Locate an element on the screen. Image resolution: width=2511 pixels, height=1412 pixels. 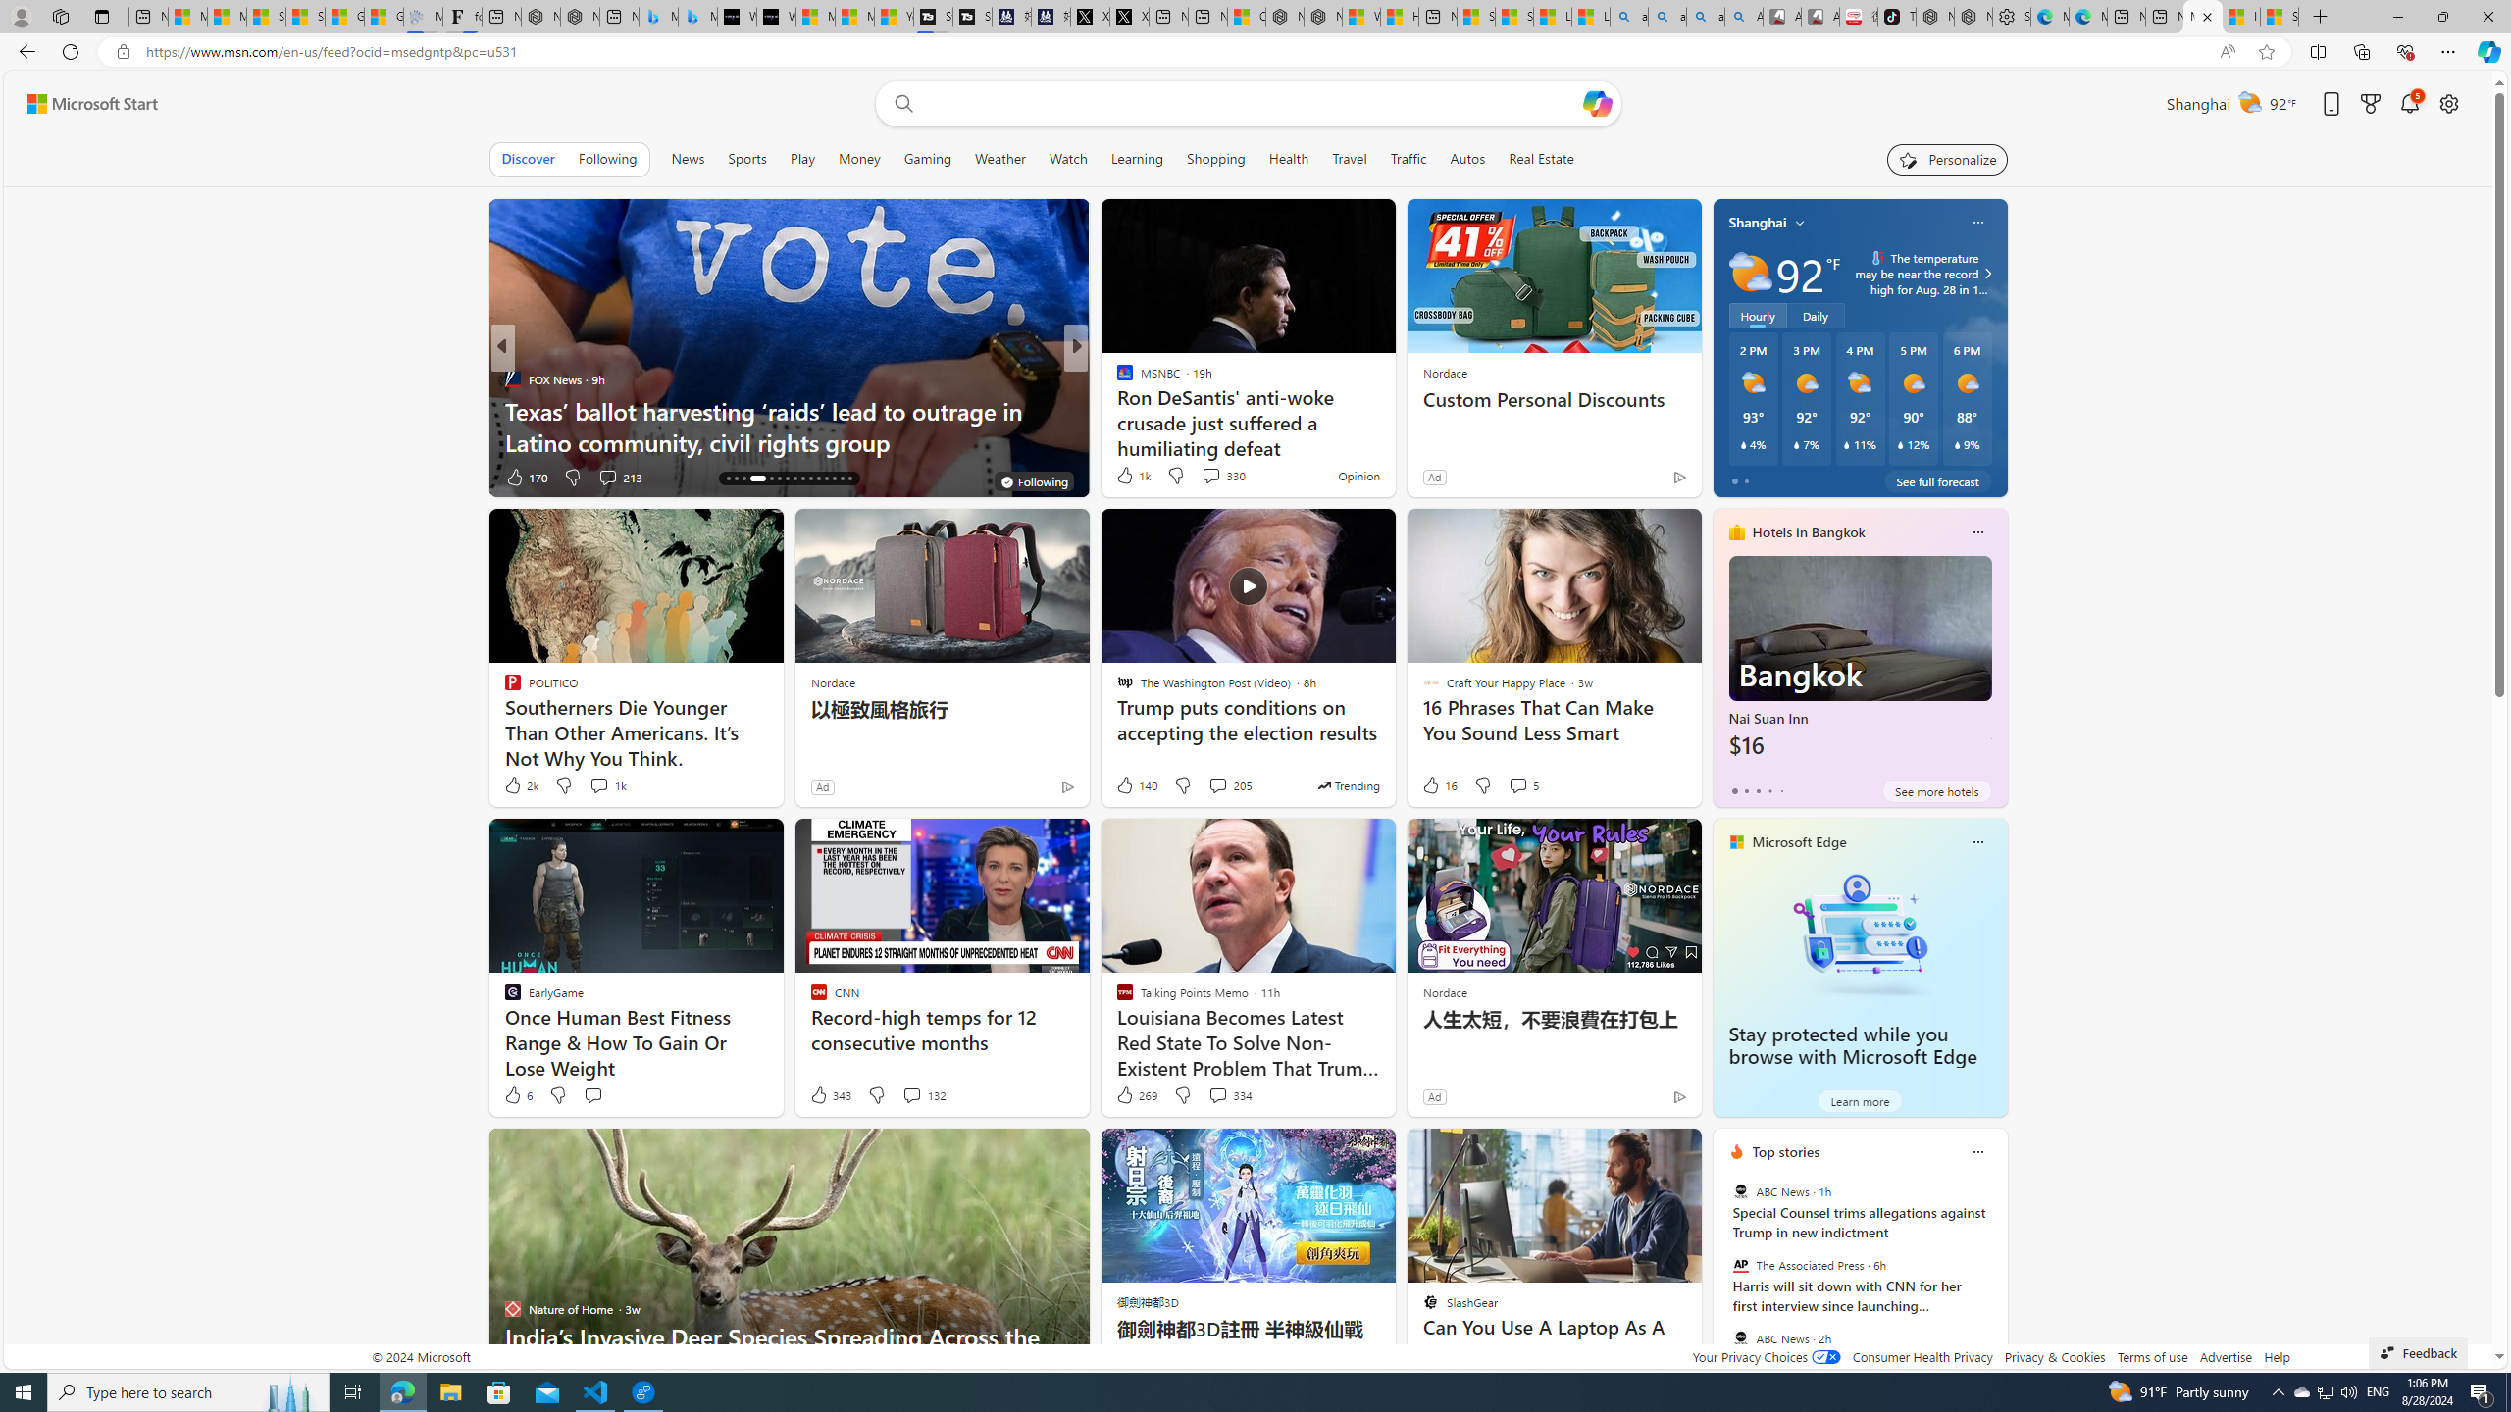
87 Like is located at coordinates (1126, 477).